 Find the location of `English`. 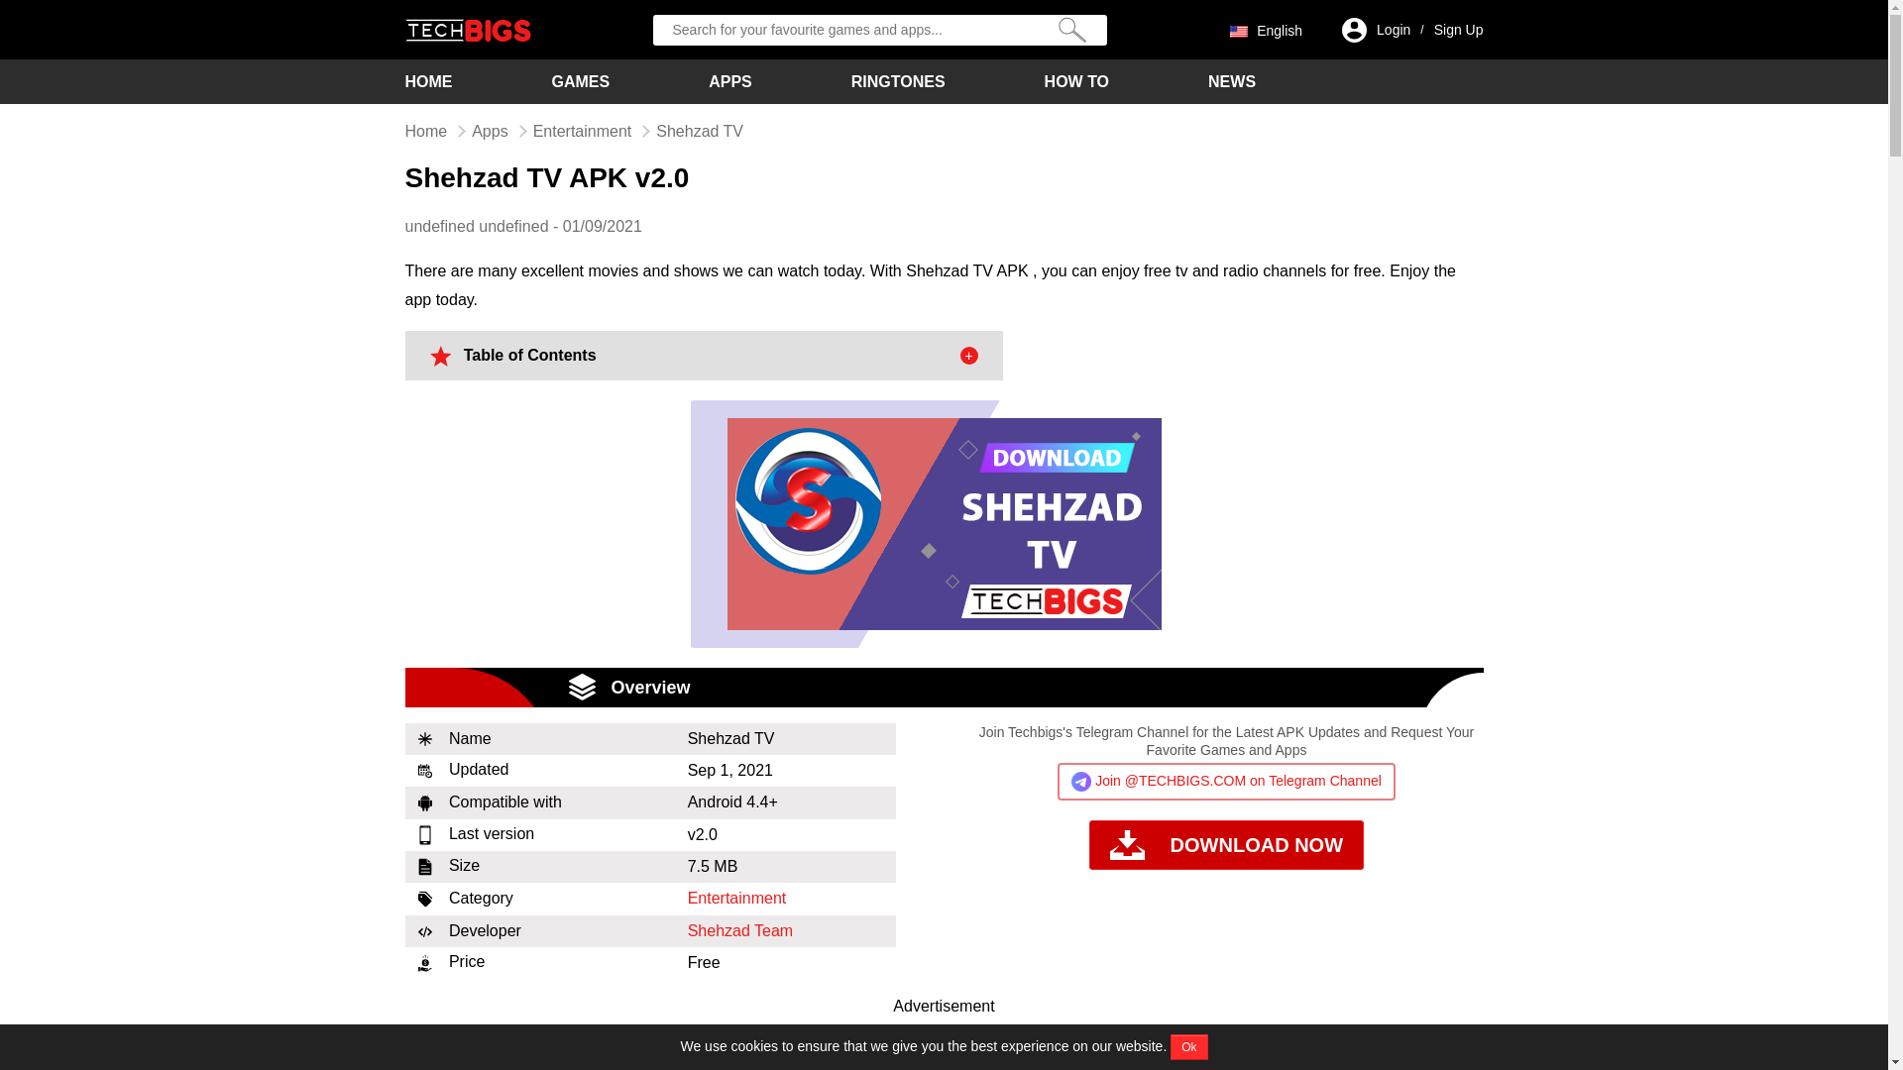

English is located at coordinates (1265, 29).